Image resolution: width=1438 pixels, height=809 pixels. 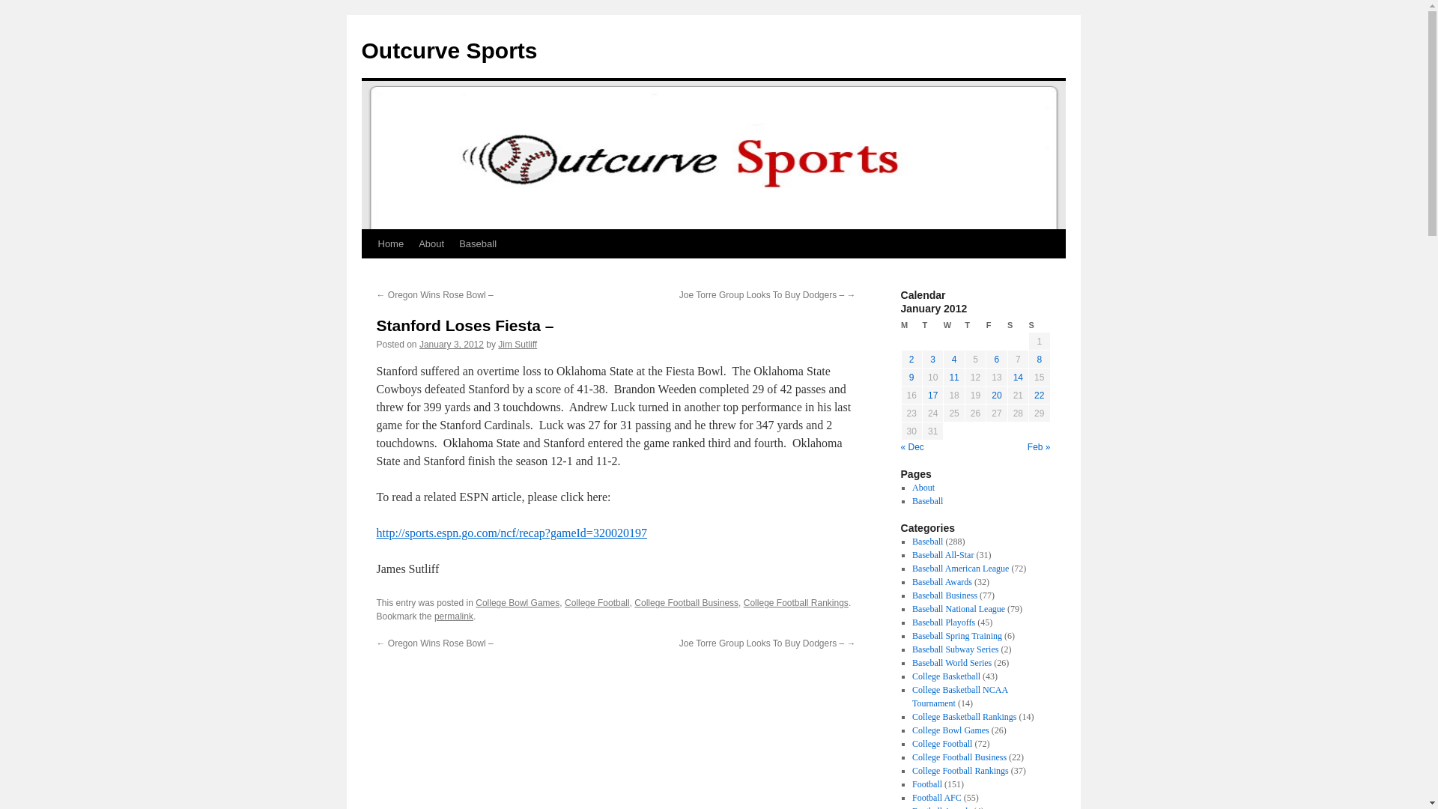 What do you see at coordinates (795, 603) in the screenshot?
I see `College Football Rankings` at bounding box center [795, 603].